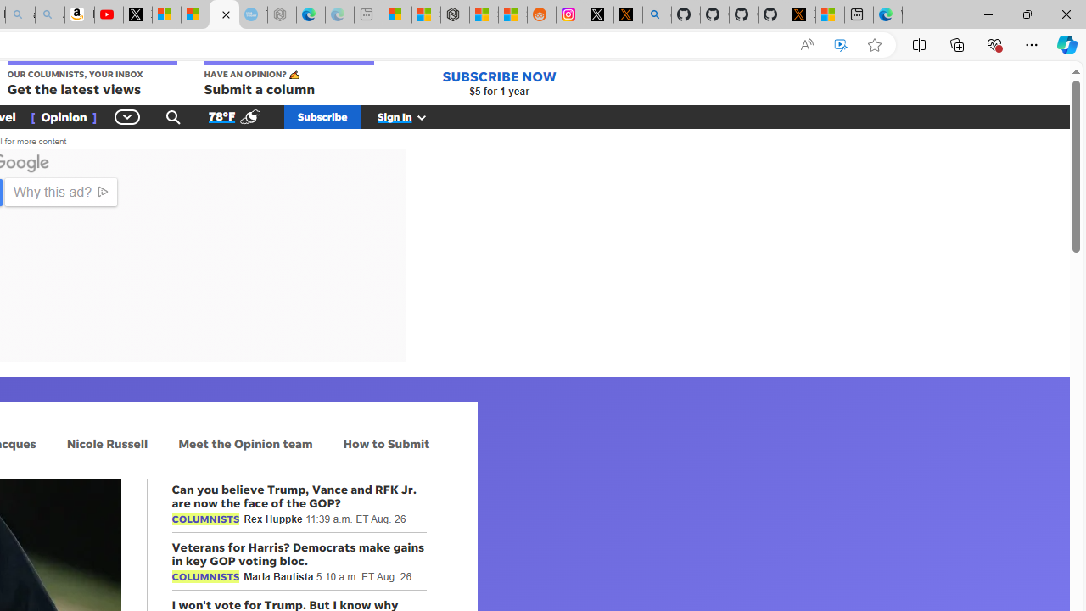  Describe the element at coordinates (107, 443) in the screenshot. I see `Nicole Russell` at that location.